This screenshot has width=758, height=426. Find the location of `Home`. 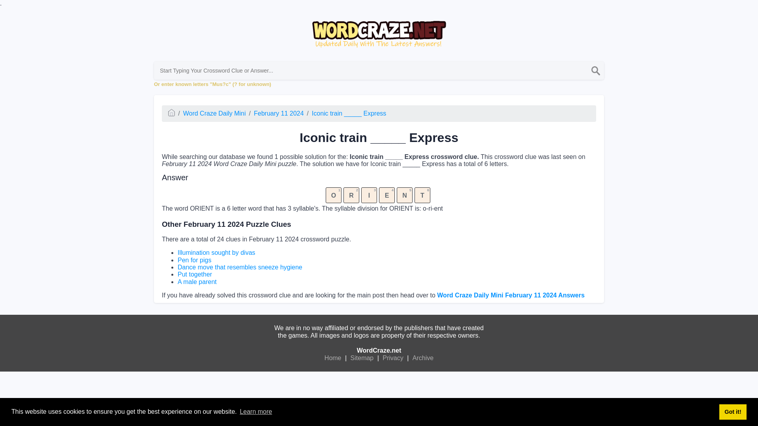

Home is located at coordinates (333, 358).